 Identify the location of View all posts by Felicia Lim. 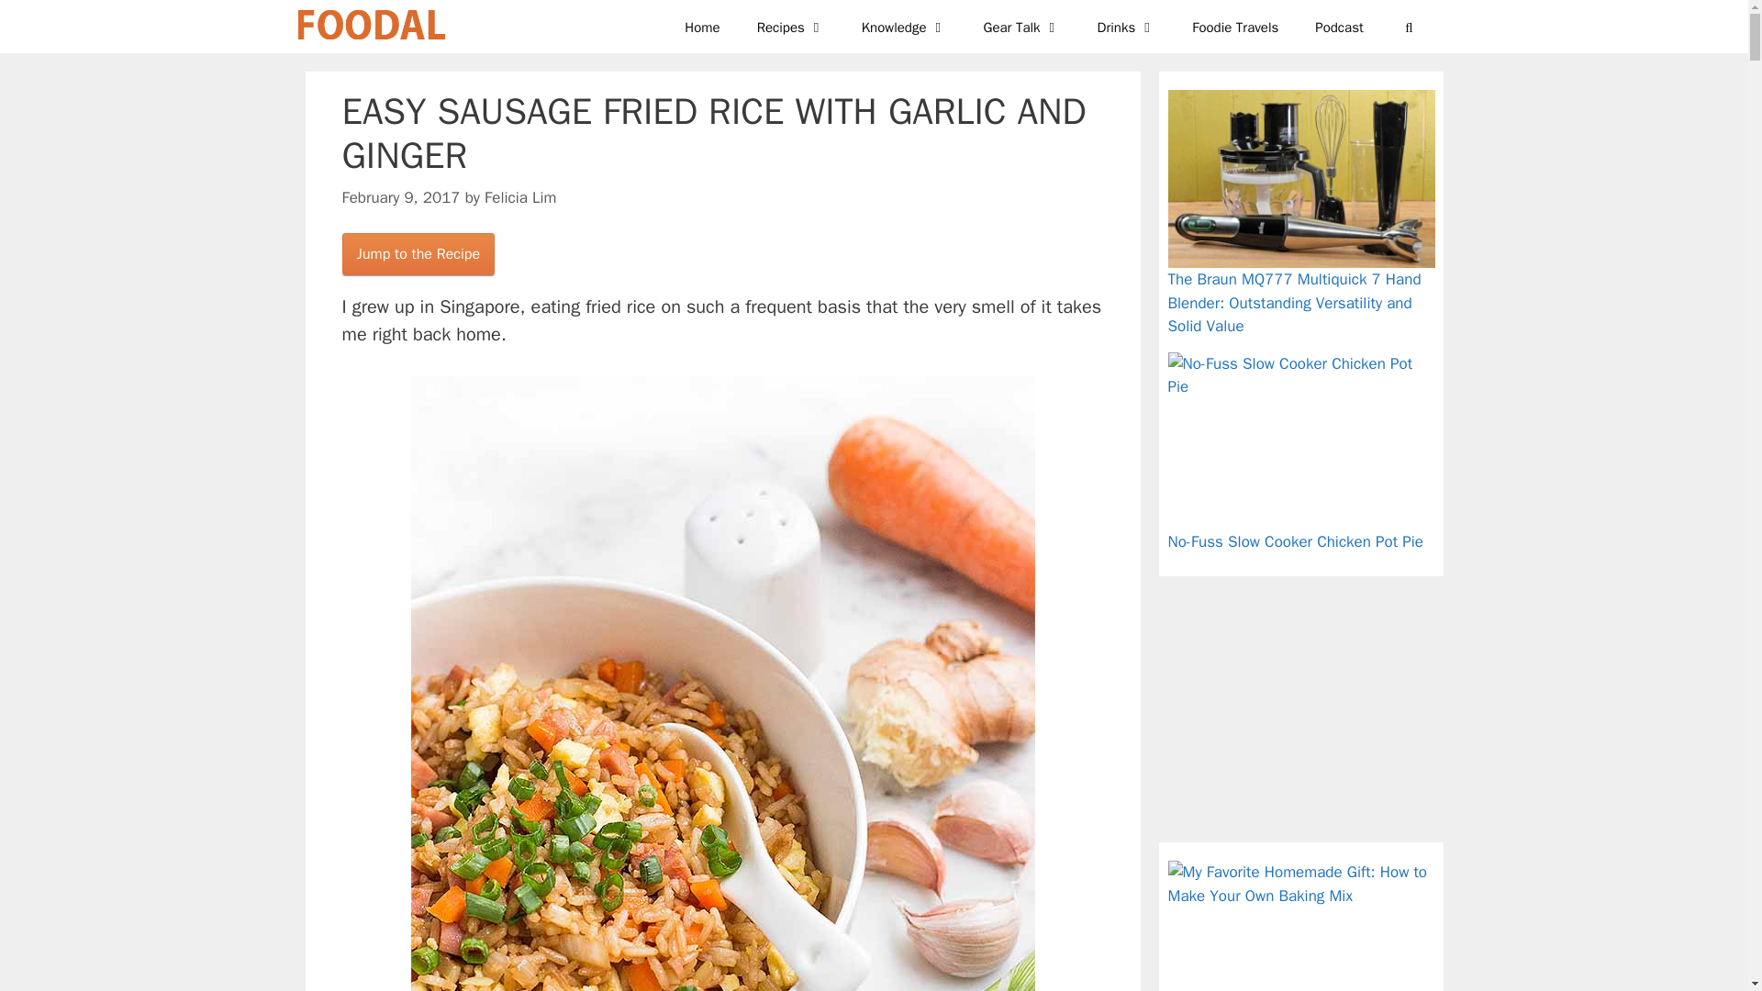
(520, 196).